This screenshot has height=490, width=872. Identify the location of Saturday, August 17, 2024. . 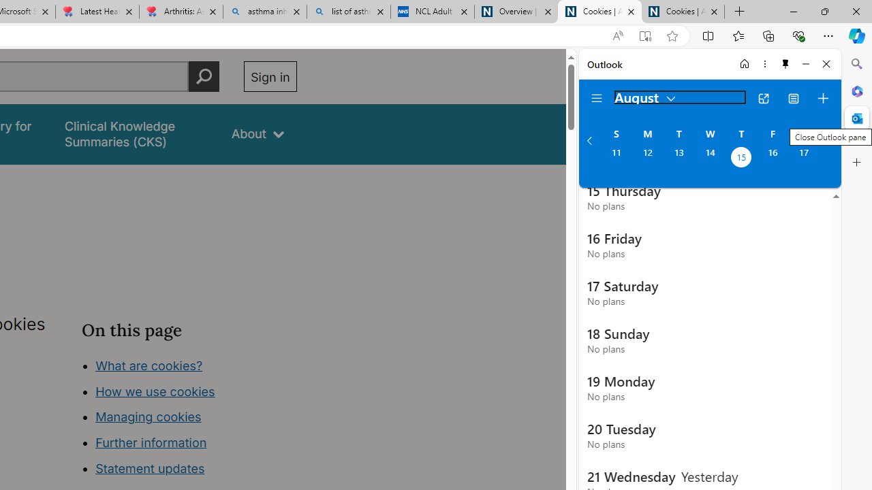
(804, 159).